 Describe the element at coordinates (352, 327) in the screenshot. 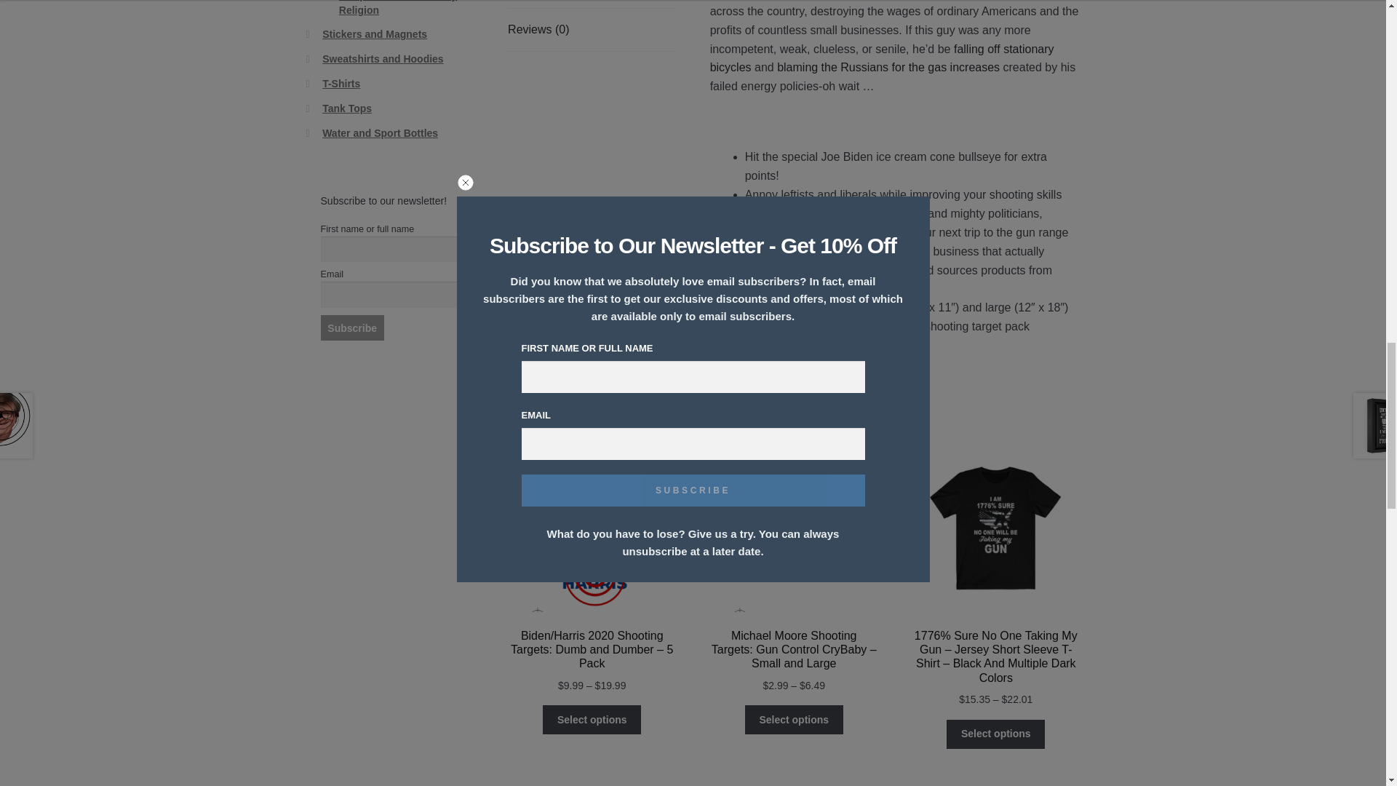

I see `Subscribe` at that location.